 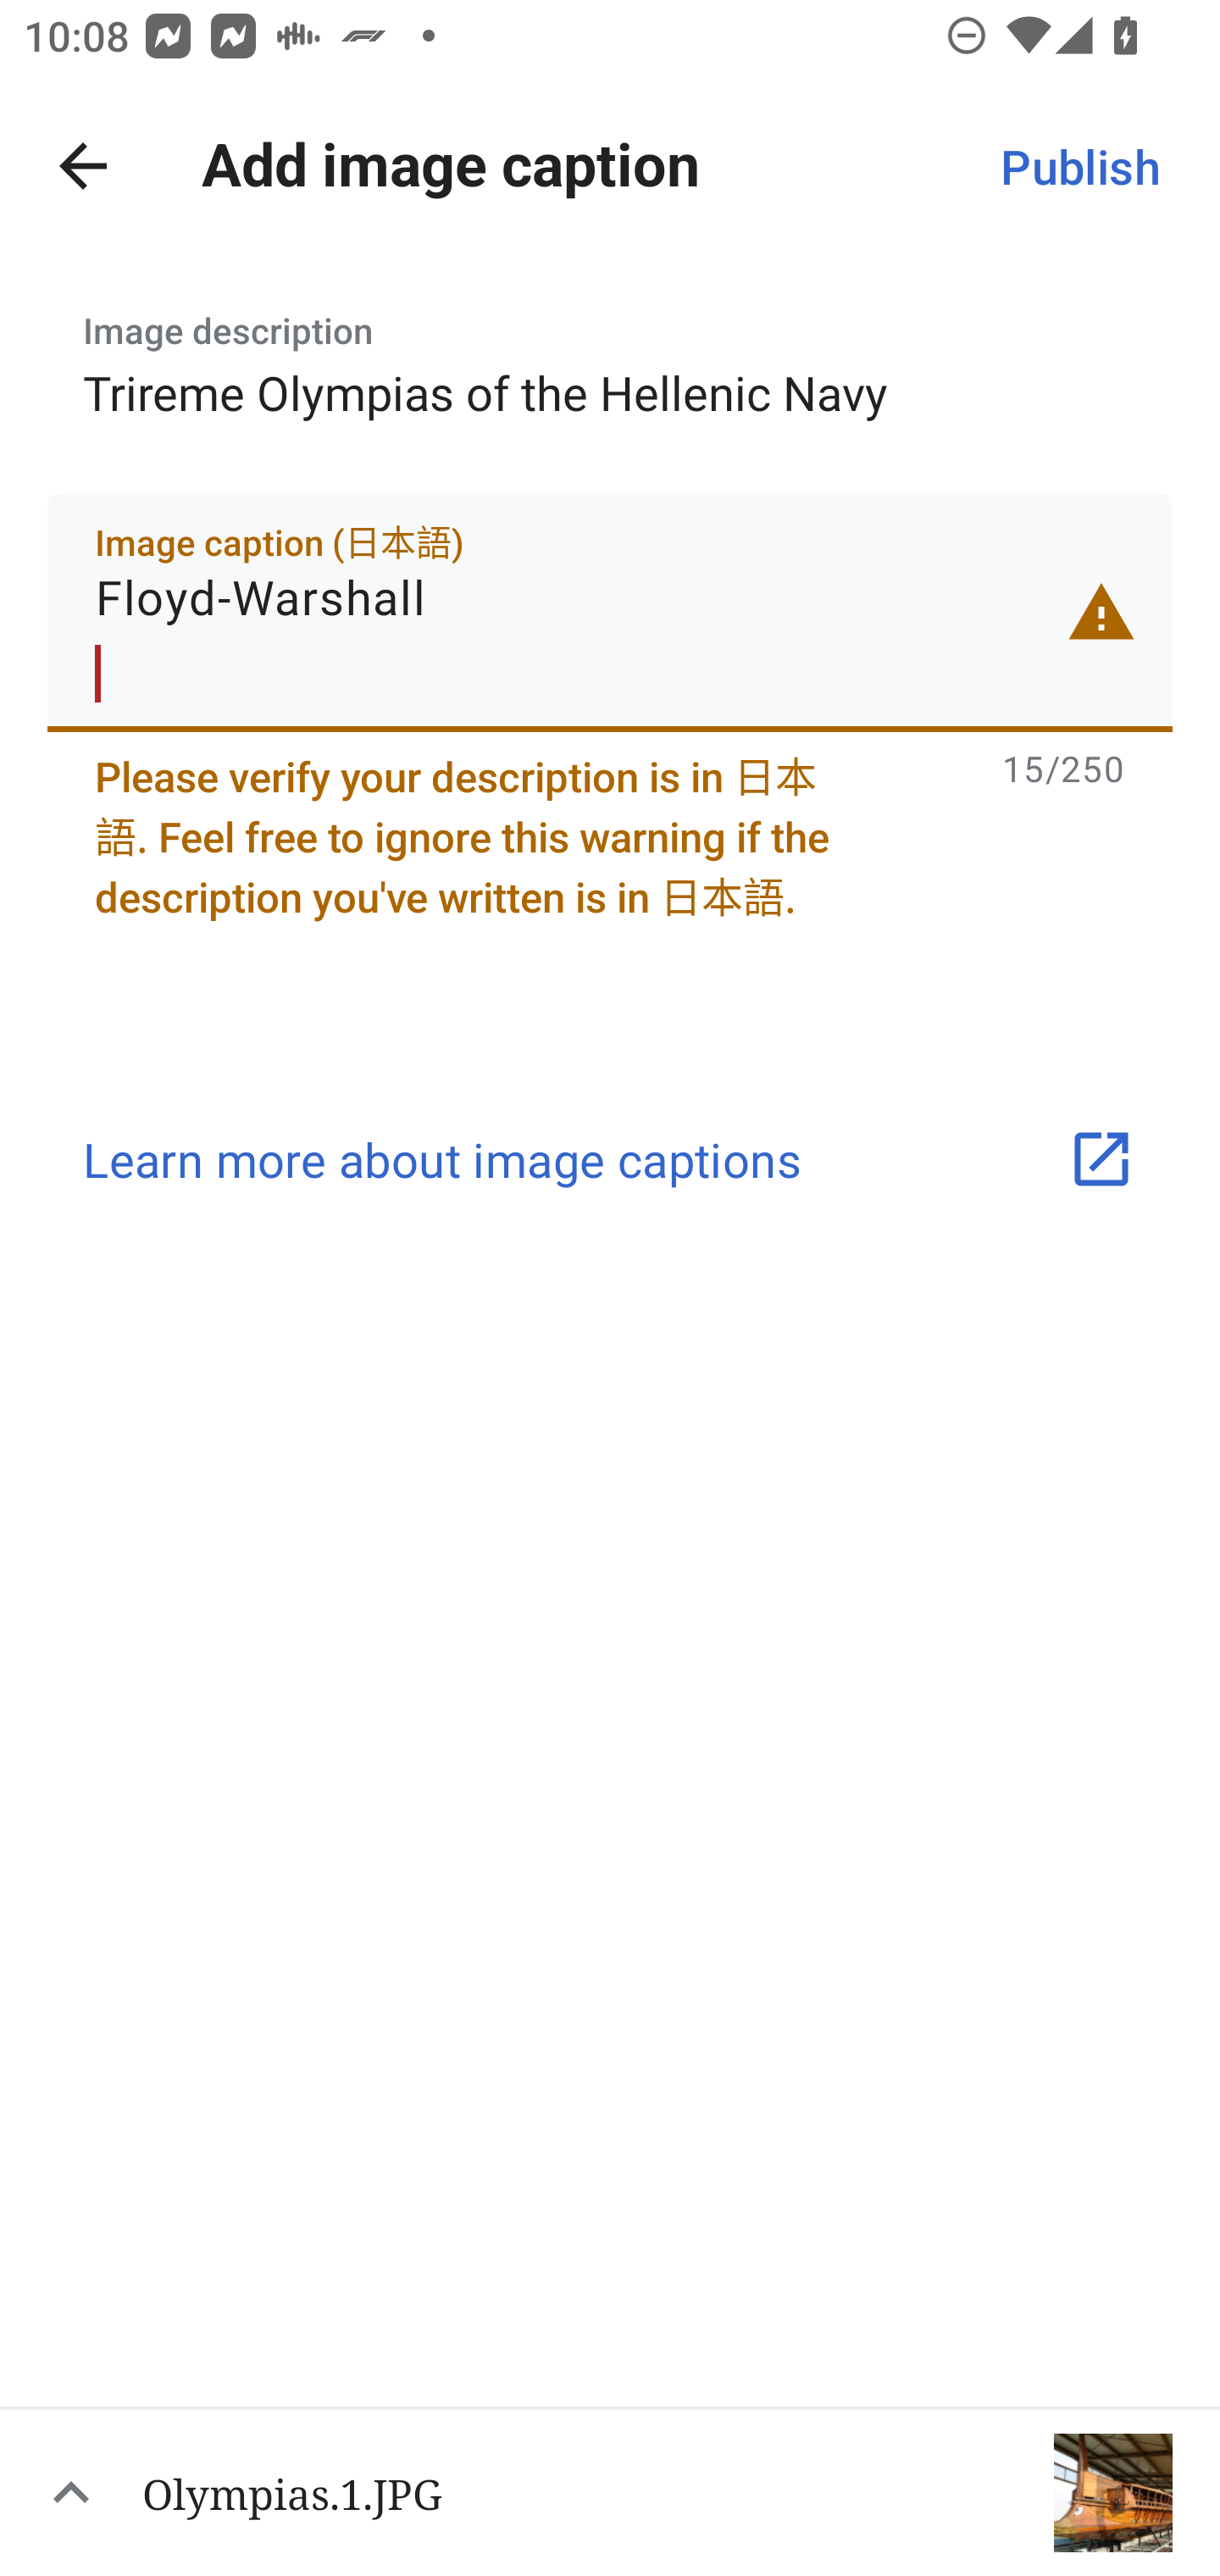 What do you see at coordinates (610, 2491) in the screenshot?
I see `Olympias.1.JPG` at bounding box center [610, 2491].